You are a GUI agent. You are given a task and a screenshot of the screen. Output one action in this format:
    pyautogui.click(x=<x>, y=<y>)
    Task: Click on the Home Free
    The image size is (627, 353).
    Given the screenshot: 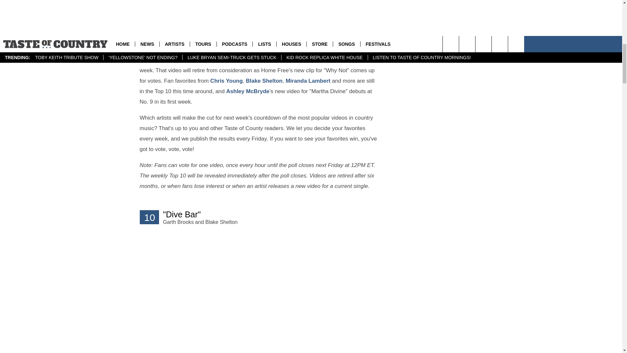 What is the action you would take?
    pyautogui.click(x=154, y=60)
    